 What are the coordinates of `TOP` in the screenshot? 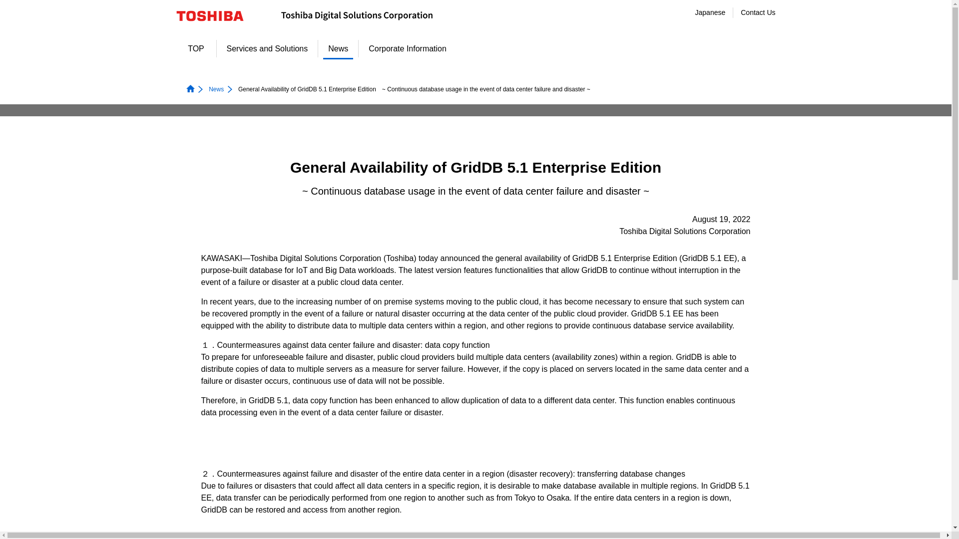 It's located at (196, 48).